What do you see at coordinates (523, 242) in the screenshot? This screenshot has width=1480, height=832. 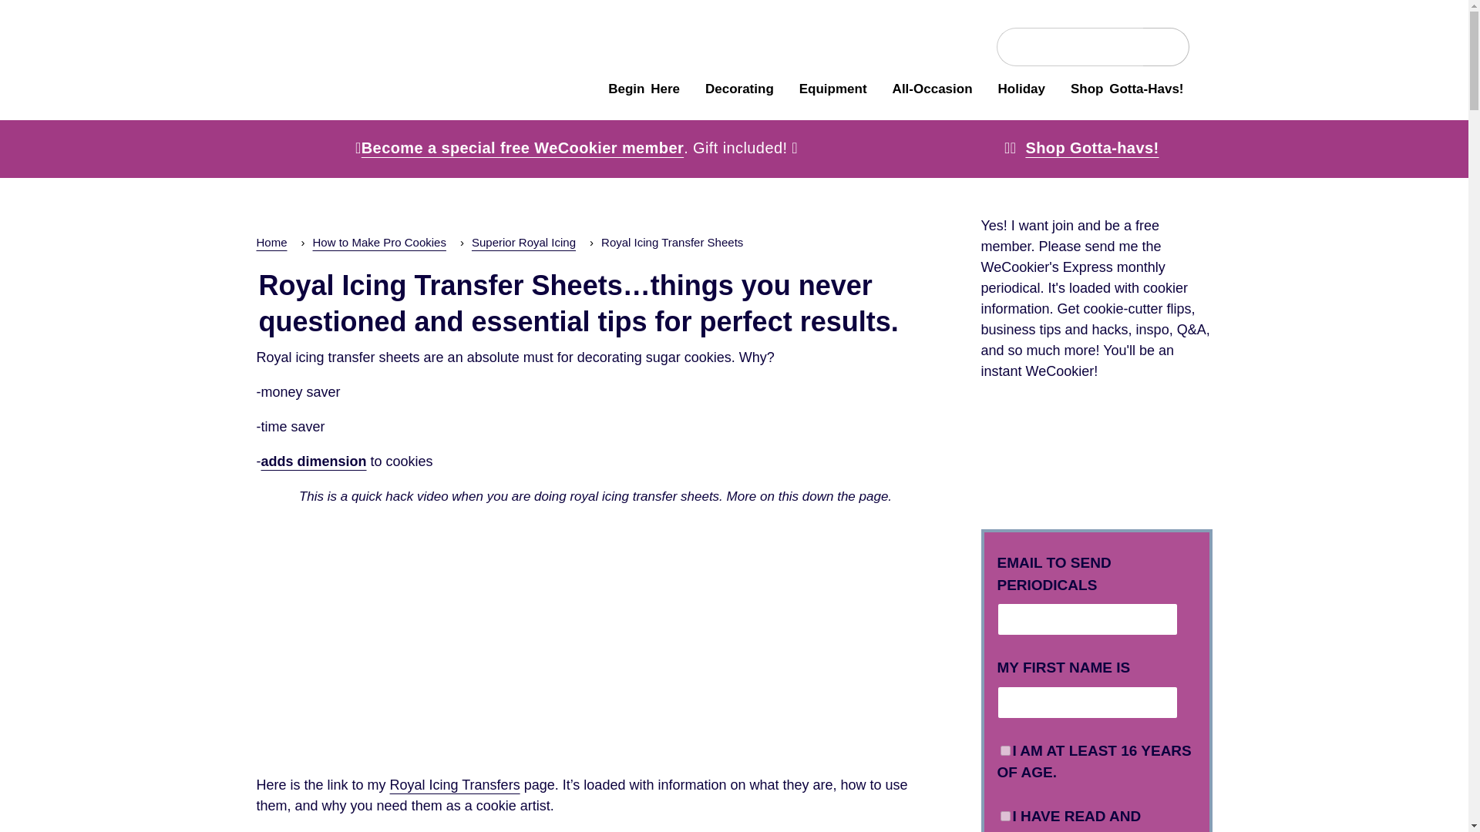 I see `Superior Royal Icing` at bounding box center [523, 242].